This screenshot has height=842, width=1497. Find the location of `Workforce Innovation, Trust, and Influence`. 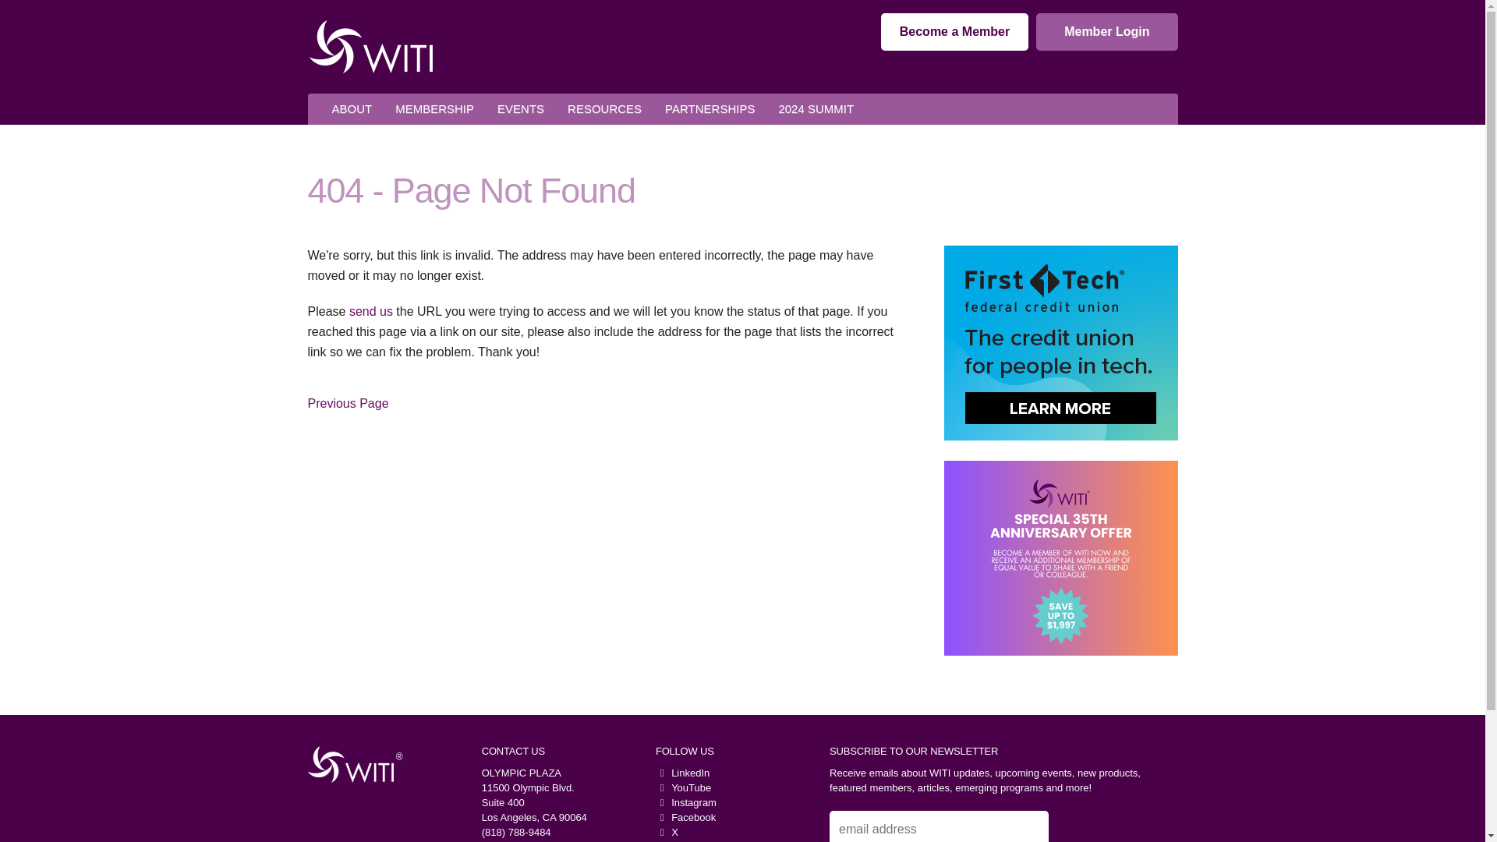

Workforce Innovation, Trust, and Influence is located at coordinates (349, 764).